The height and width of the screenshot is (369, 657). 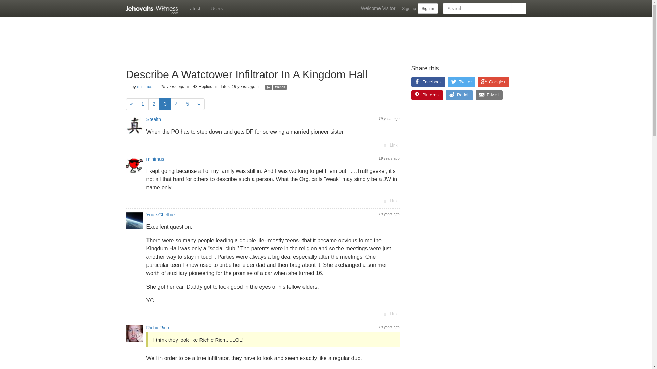 I want to click on Tue, Dec 20 2005, 05:43:00, so click(x=389, y=119).